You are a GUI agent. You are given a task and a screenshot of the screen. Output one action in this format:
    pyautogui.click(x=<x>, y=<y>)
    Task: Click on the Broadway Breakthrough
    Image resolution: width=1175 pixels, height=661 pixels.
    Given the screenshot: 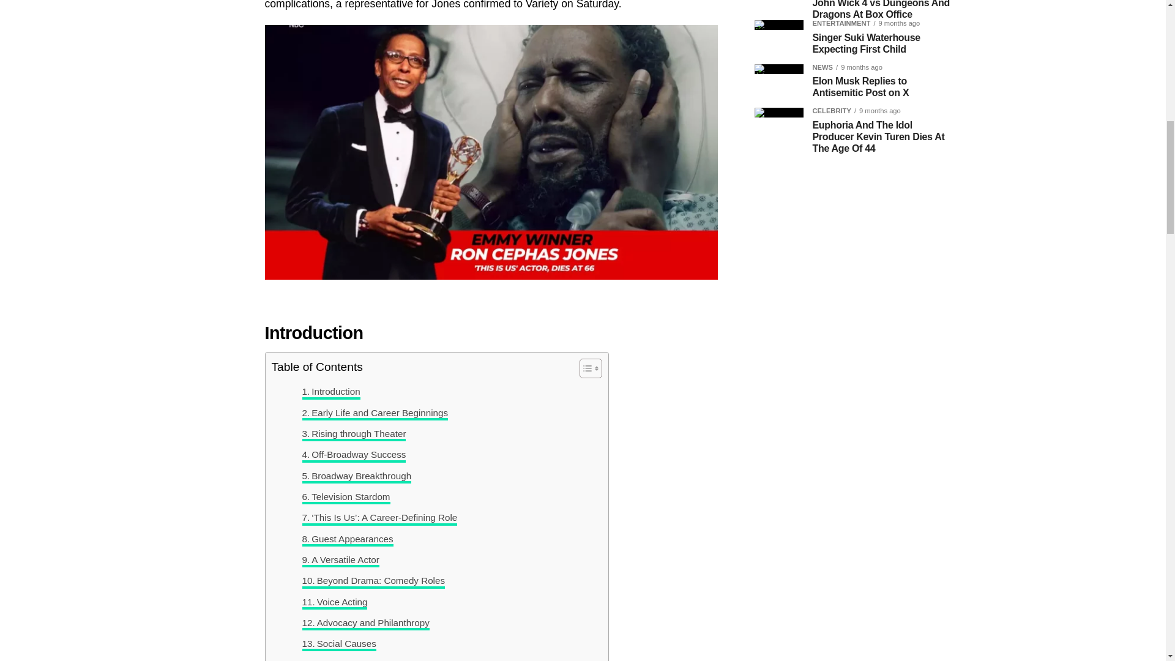 What is the action you would take?
    pyautogui.click(x=357, y=476)
    